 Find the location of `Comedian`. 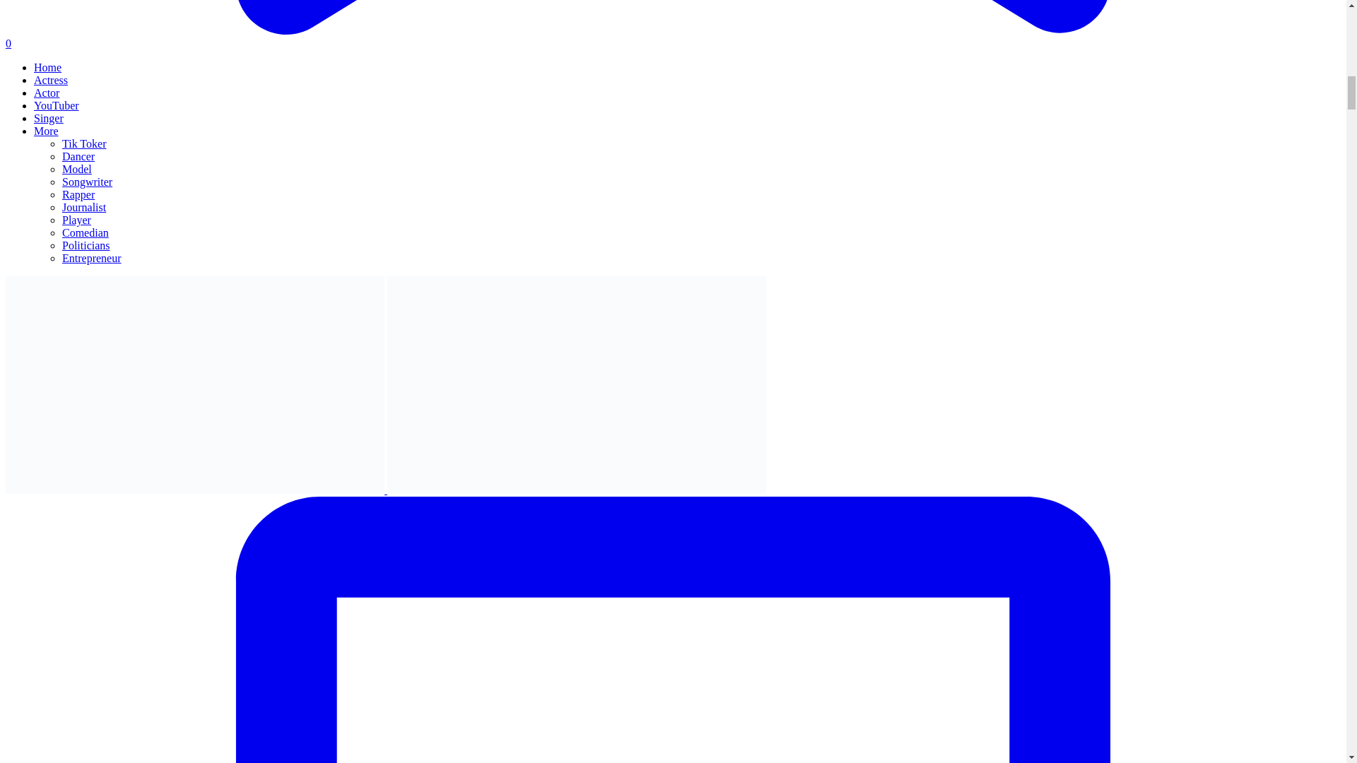

Comedian is located at coordinates (85, 232).